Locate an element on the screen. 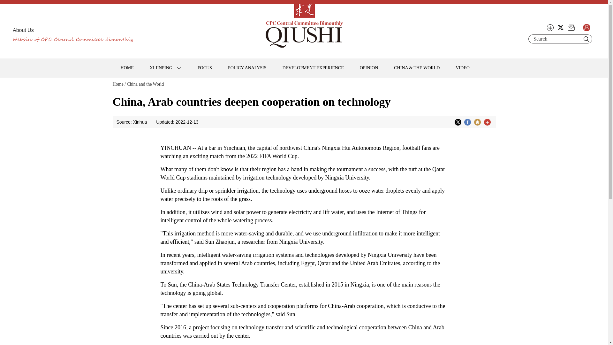 This screenshot has width=613, height=345. Search is located at coordinates (586, 39).